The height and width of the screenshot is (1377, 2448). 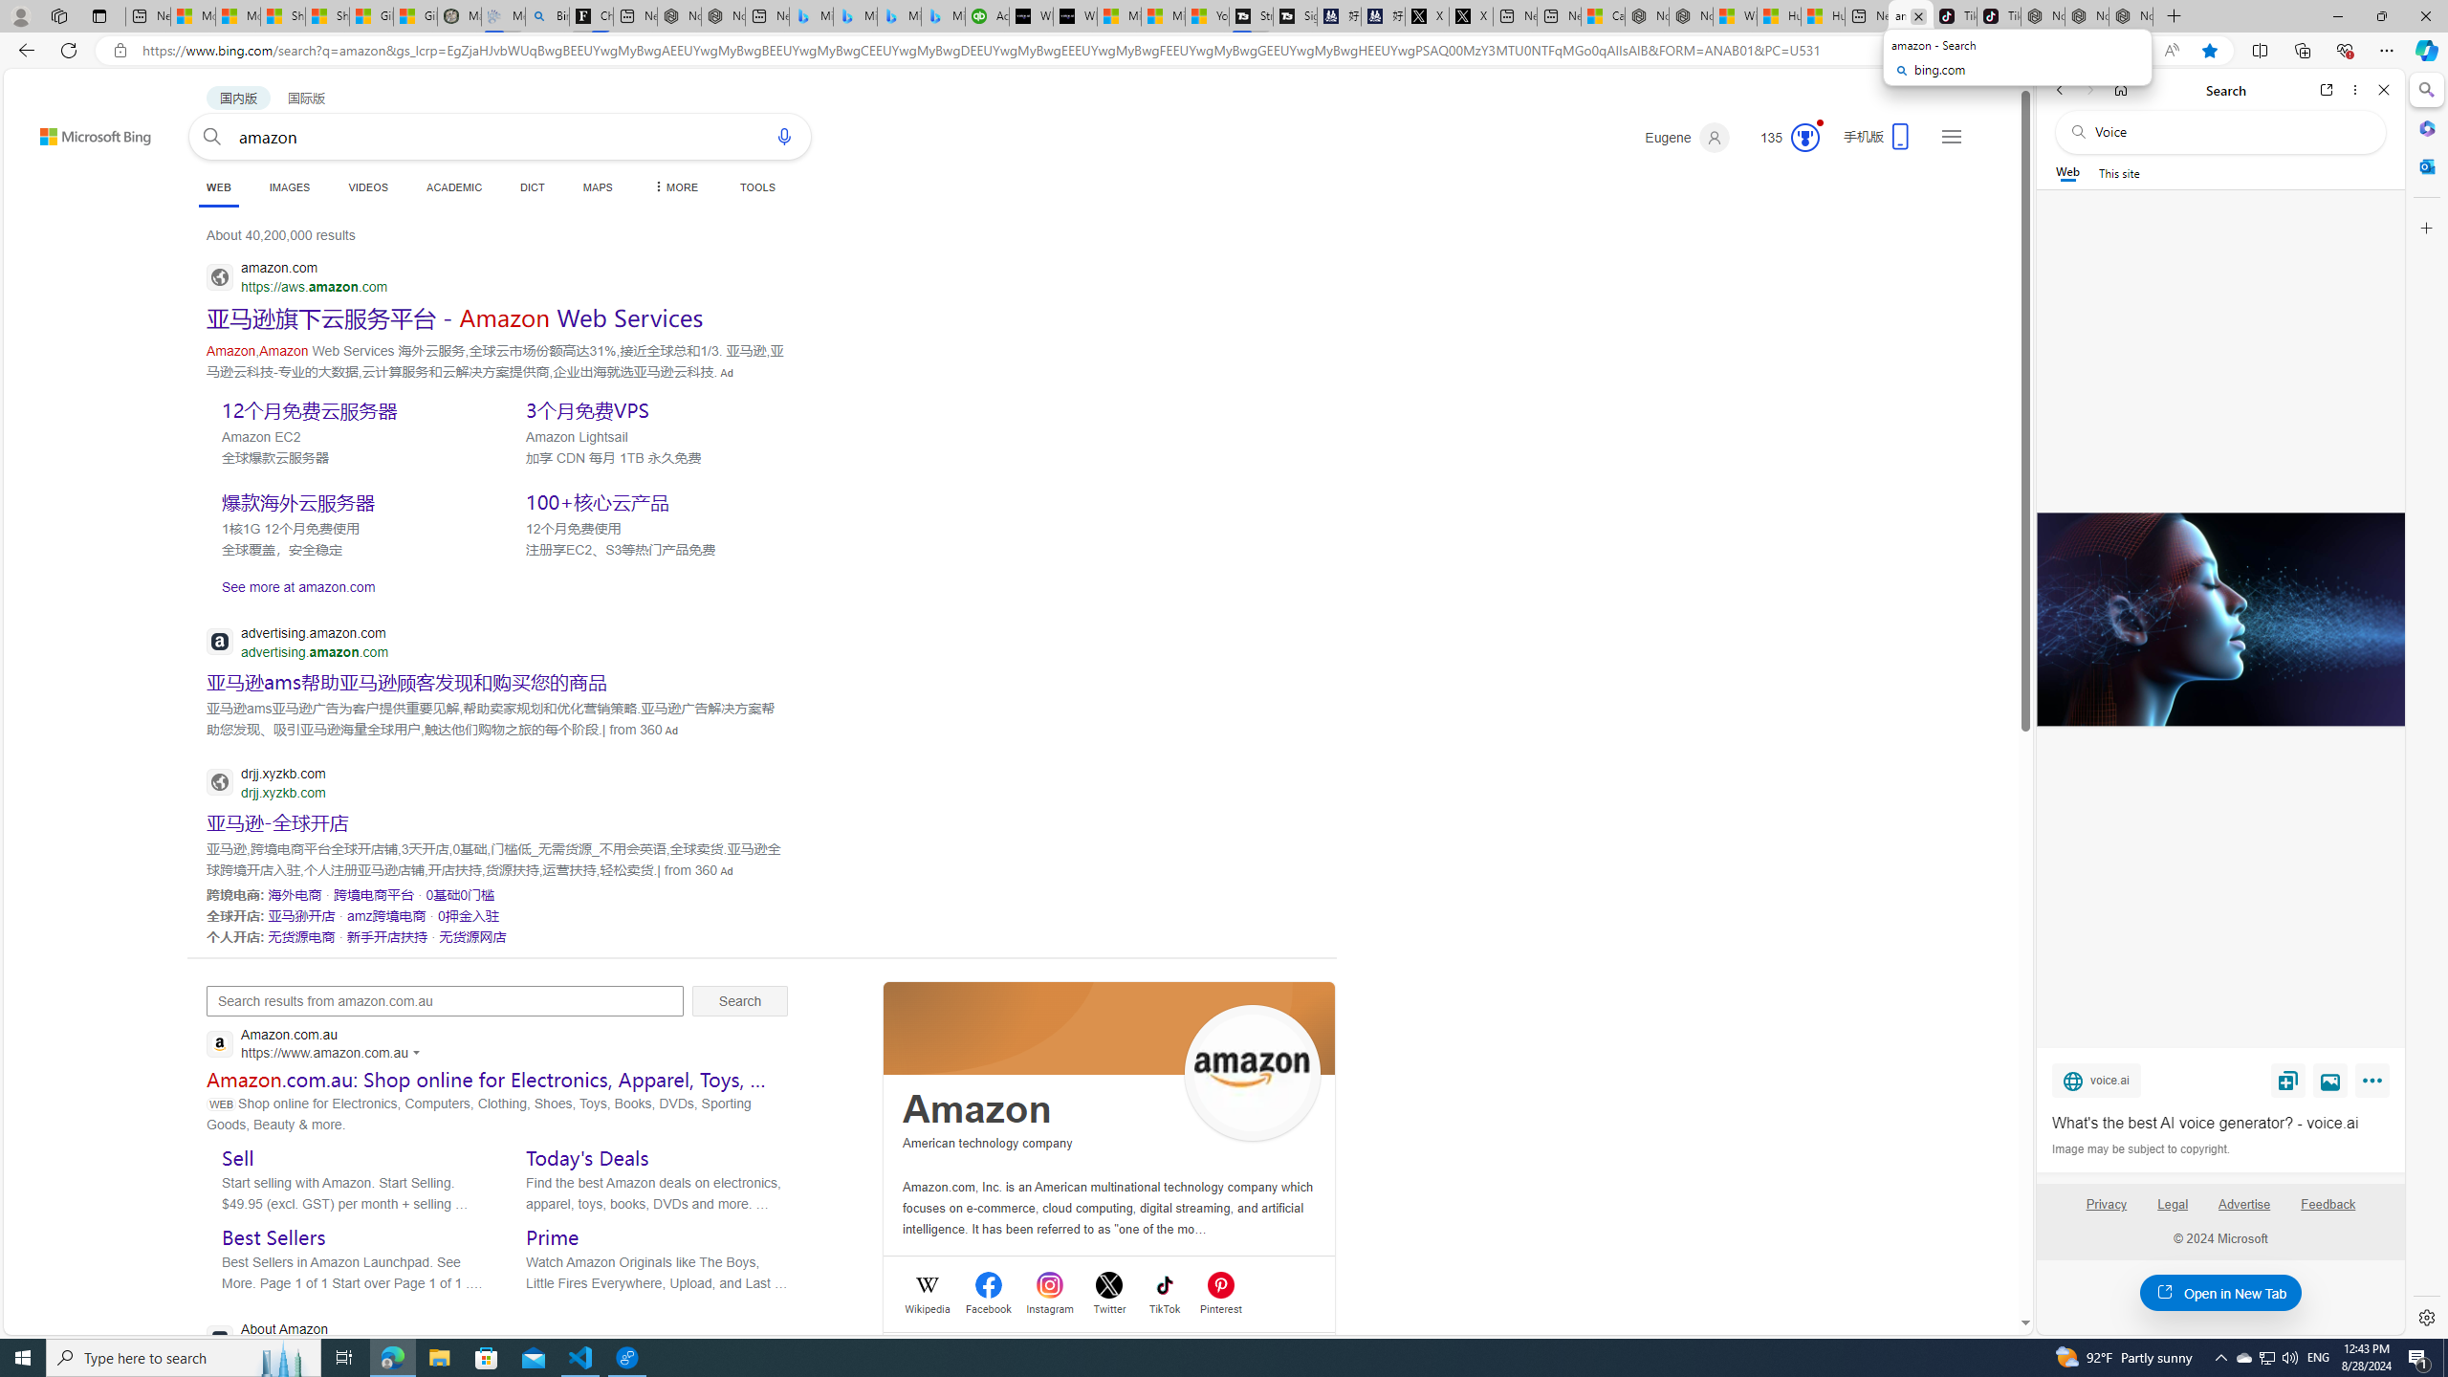 I want to click on Search using voice, so click(x=783, y=136).